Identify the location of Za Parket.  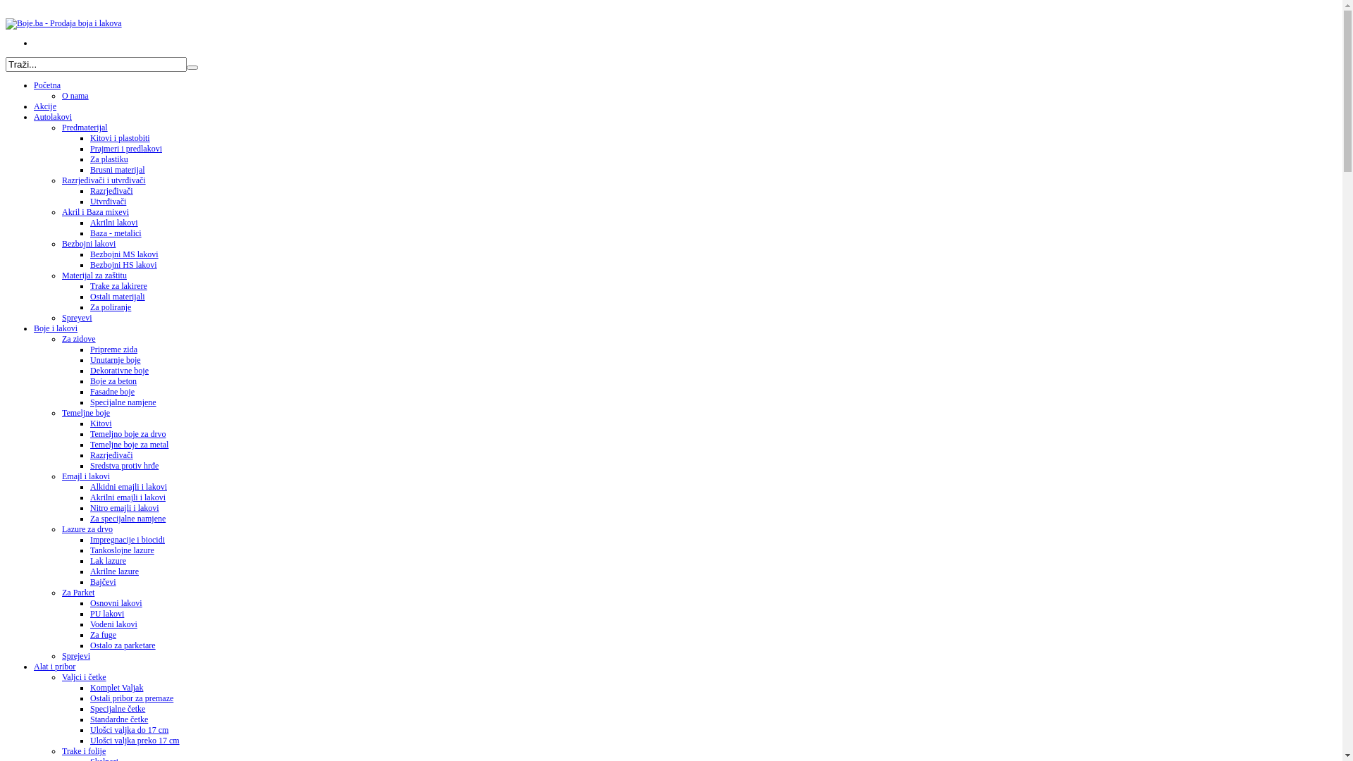
(78, 593).